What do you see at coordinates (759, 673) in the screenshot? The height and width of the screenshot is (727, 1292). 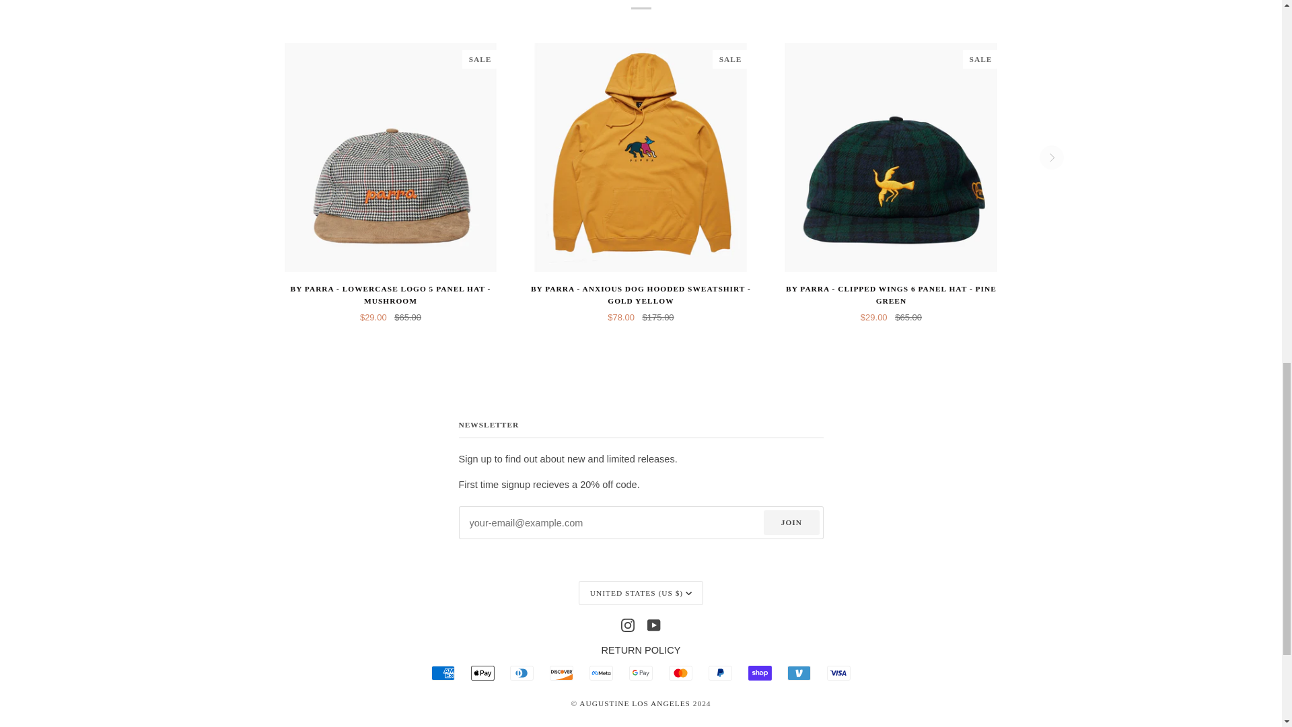 I see `SHOP PAY` at bounding box center [759, 673].